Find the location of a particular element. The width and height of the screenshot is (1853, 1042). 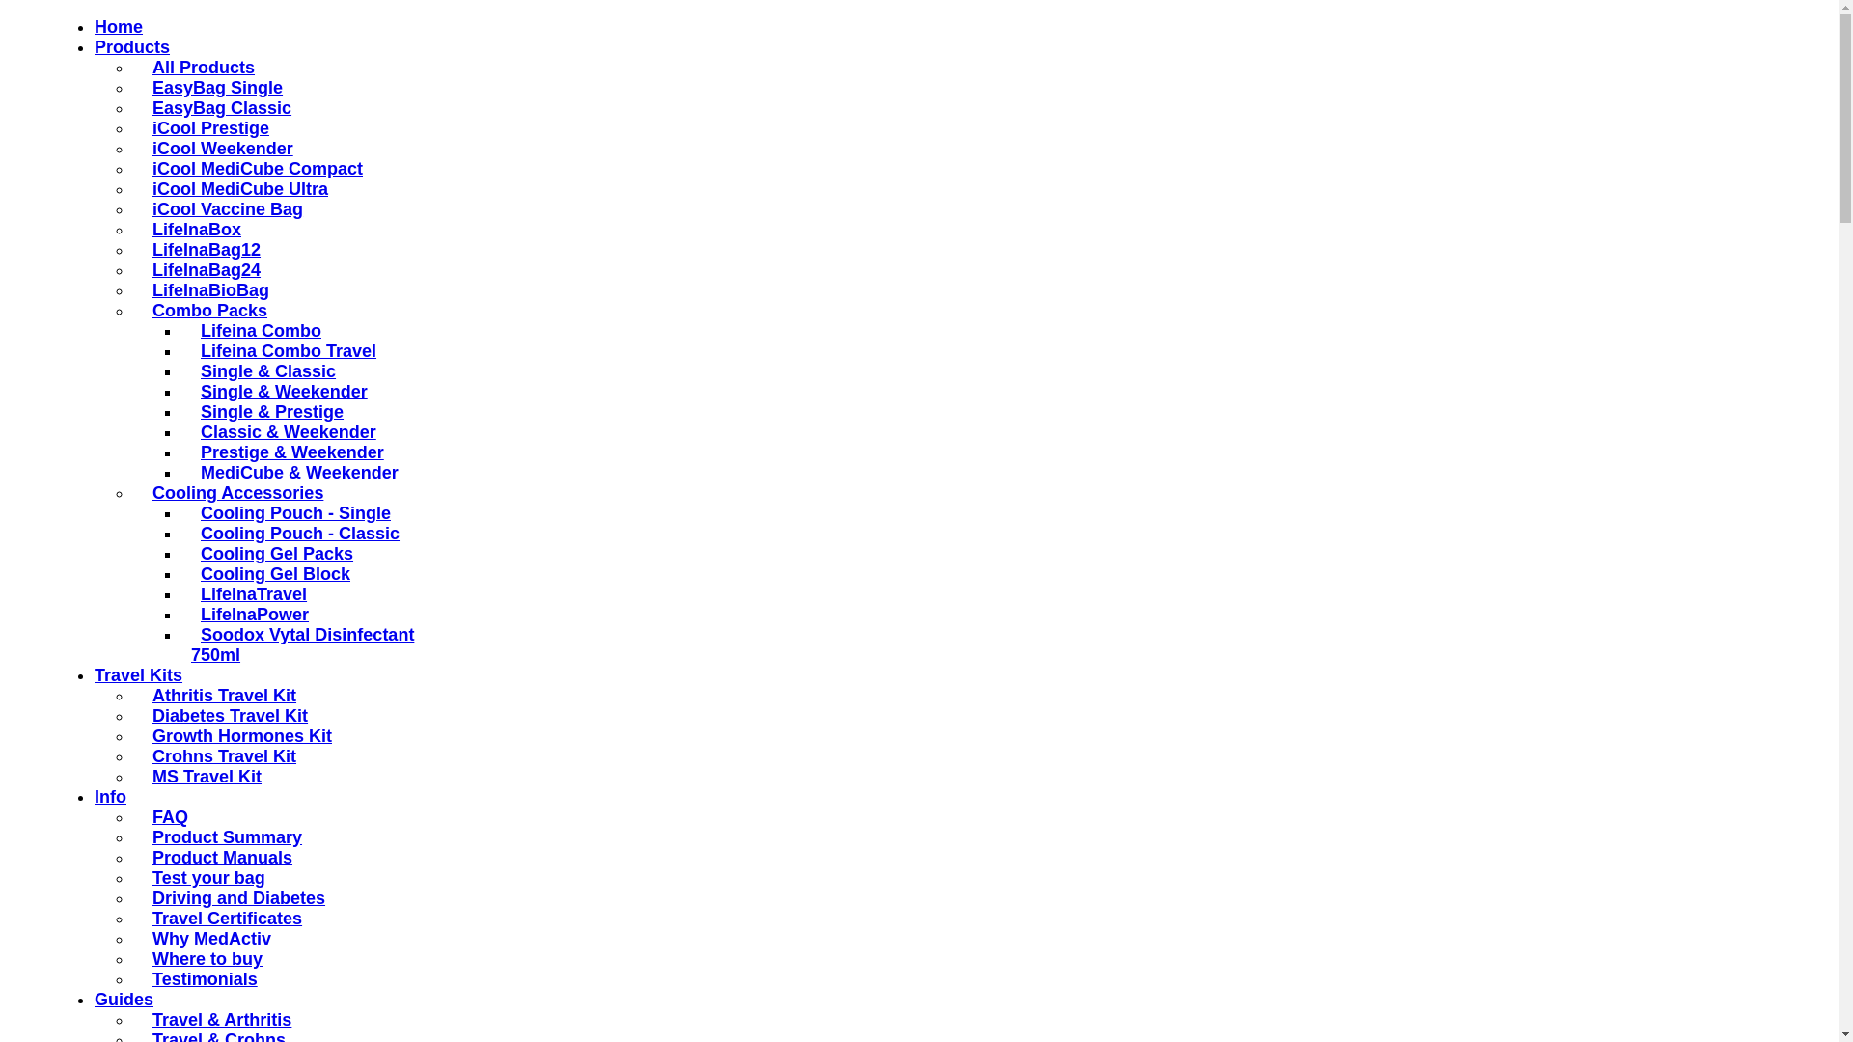

iCool Prestige is located at coordinates (207, 128).